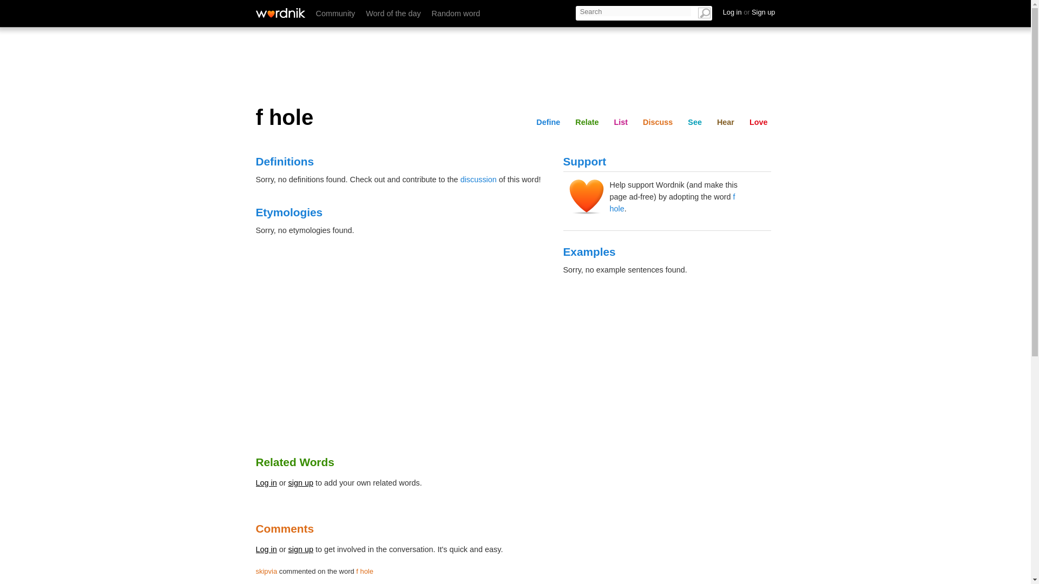 This screenshot has width=1039, height=584. Describe the element at coordinates (393, 14) in the screenshot. I see `Word of the day` at that location.